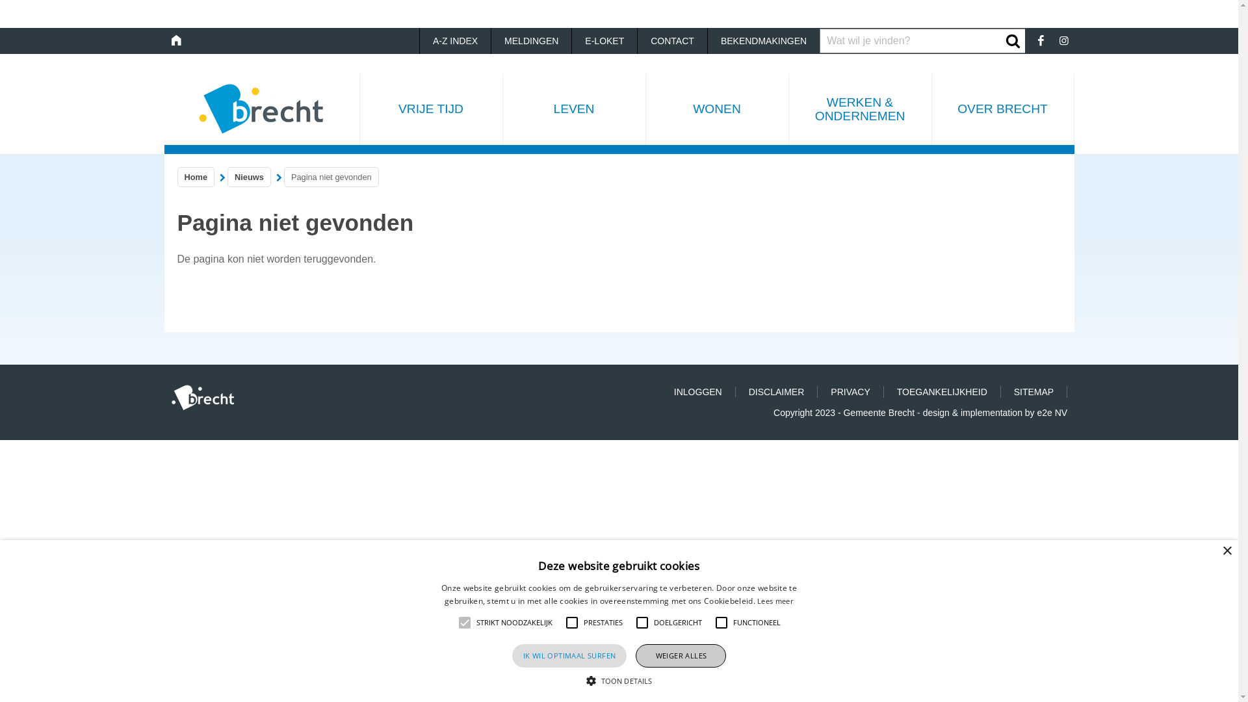  I want to click on LEVEN, so click(573, 109).